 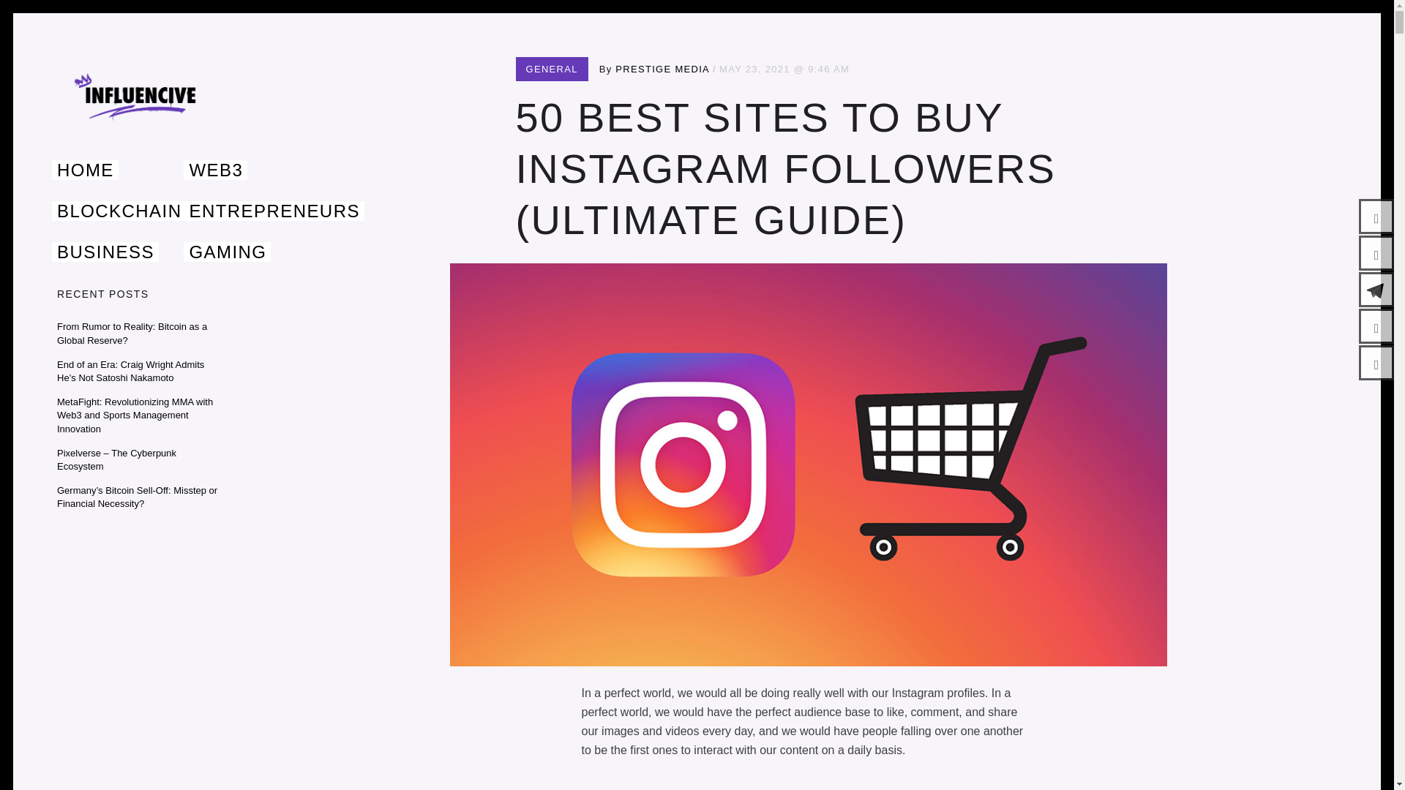 I want to click on WEB3, so click(x=215, y=170).